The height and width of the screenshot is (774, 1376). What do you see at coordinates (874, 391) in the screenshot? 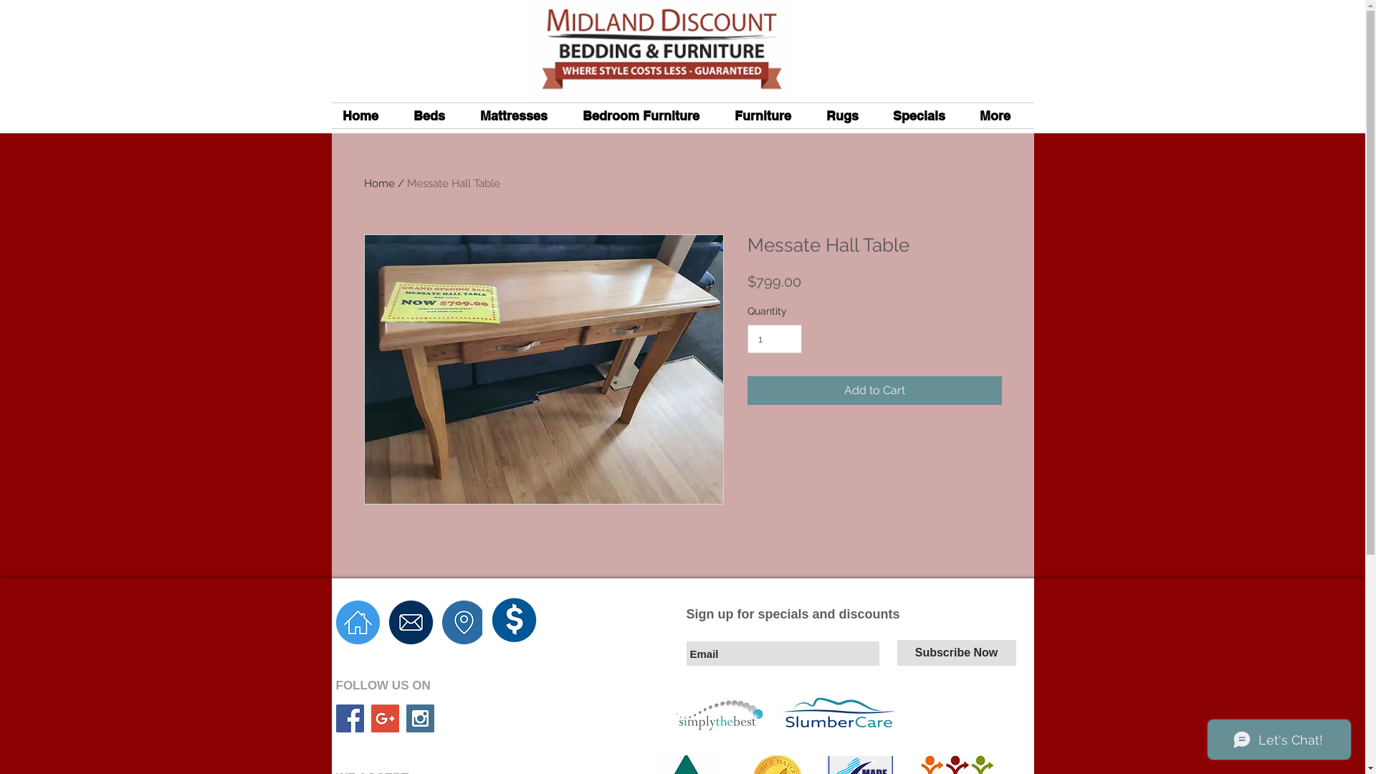
I see `Add to Cart` at bounding box center [874, 391].